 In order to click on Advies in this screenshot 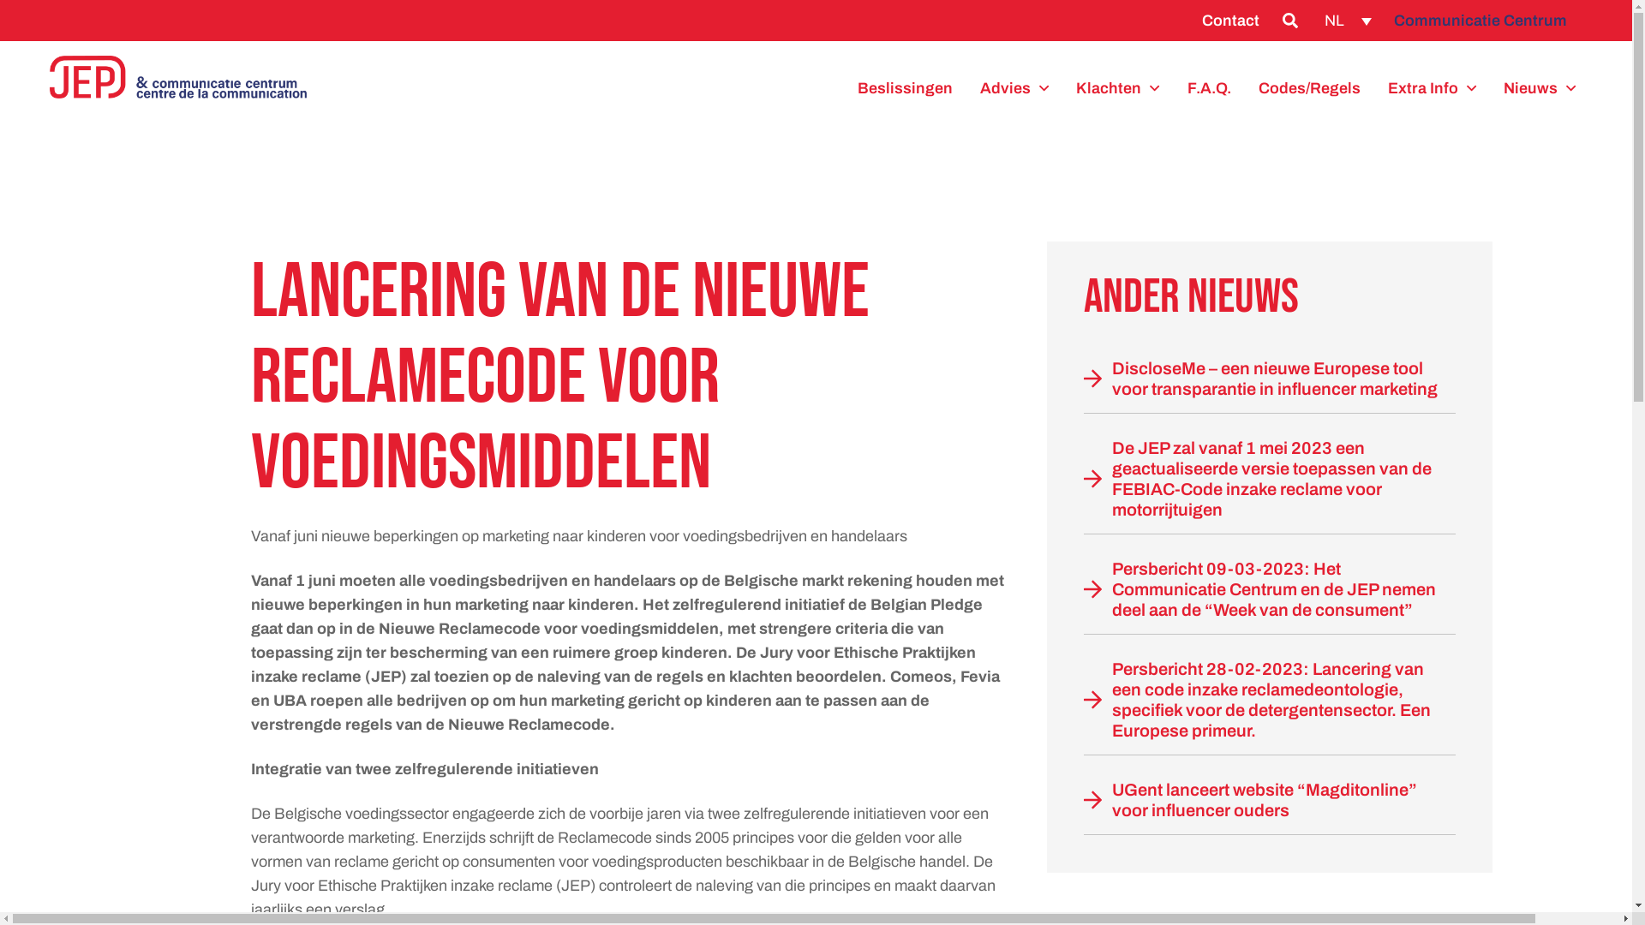, I will do `click(1014, 88)`.